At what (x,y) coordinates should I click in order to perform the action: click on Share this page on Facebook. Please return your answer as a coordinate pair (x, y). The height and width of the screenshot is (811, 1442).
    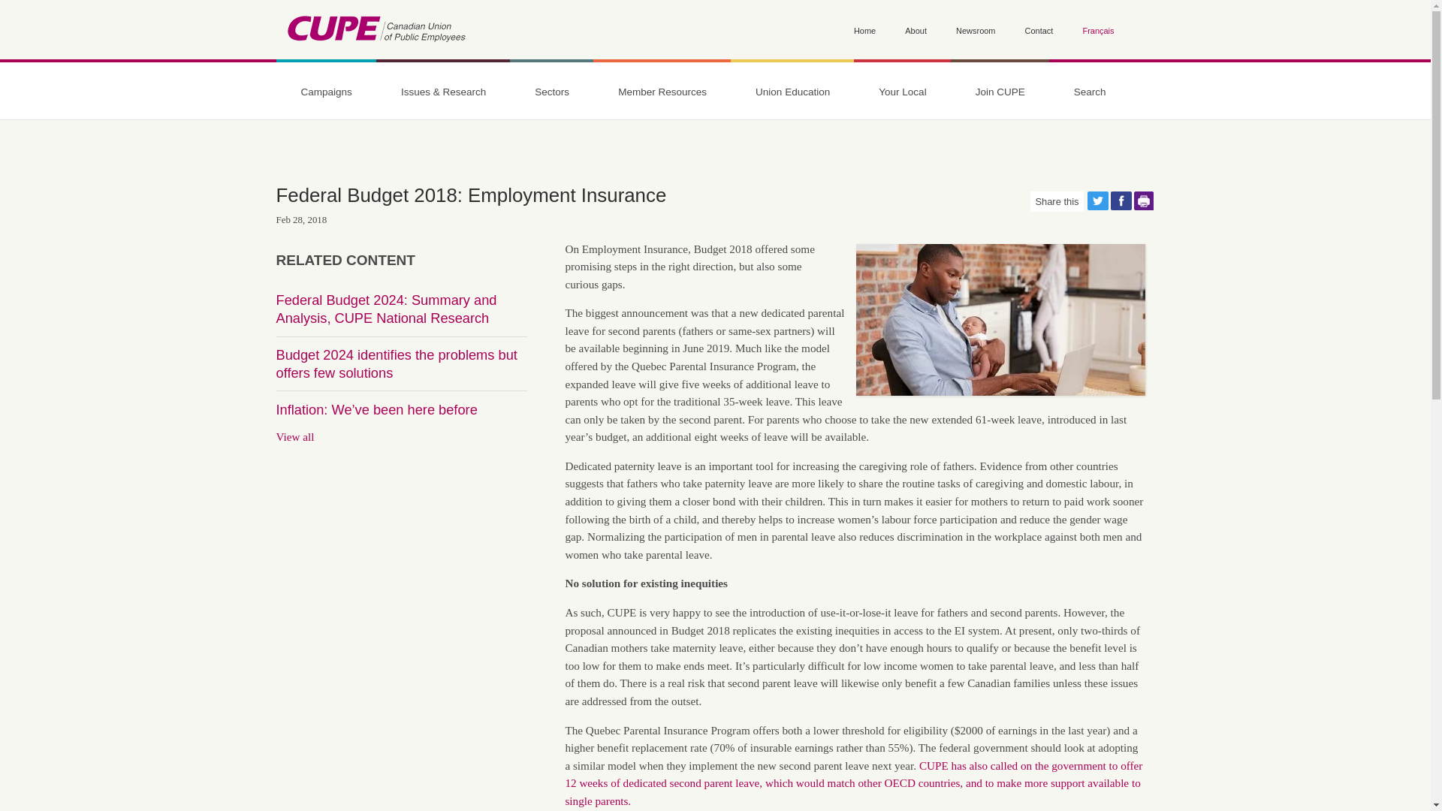
    Looking at the image, I should click on (1121, 200).